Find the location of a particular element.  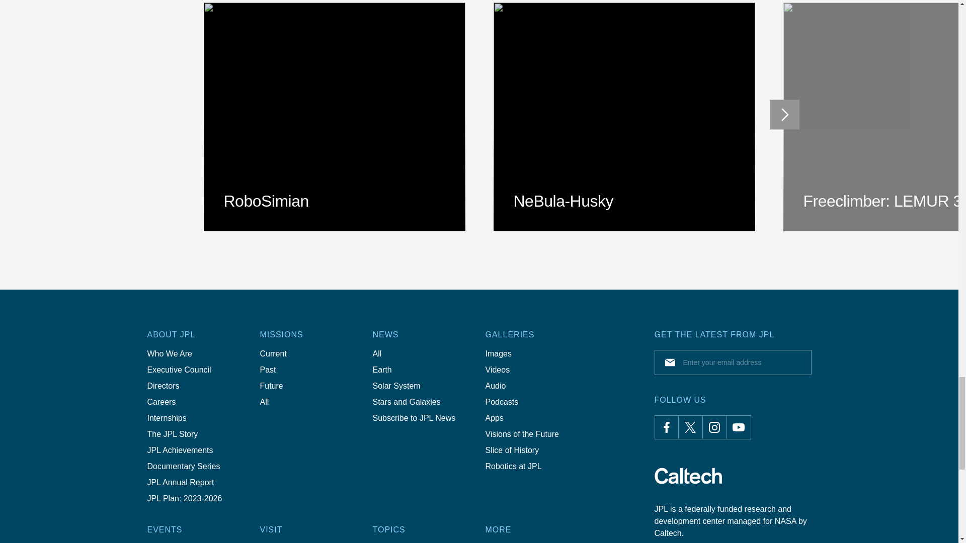

Directors is located at coordinates (163, 386).